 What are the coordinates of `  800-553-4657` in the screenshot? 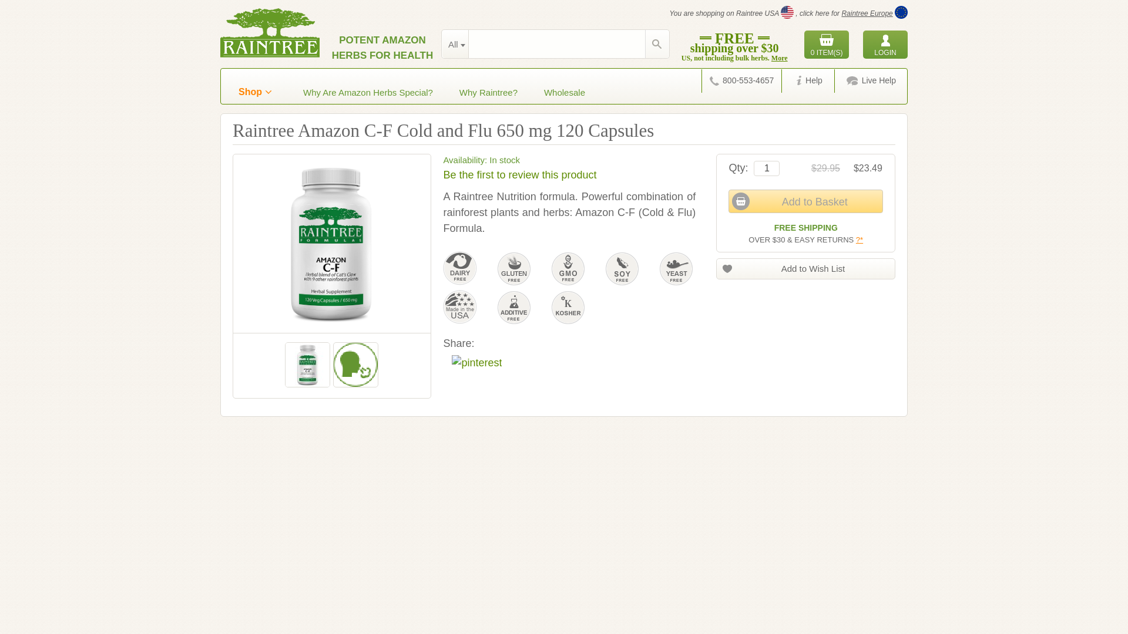 It's located at (740, 80).